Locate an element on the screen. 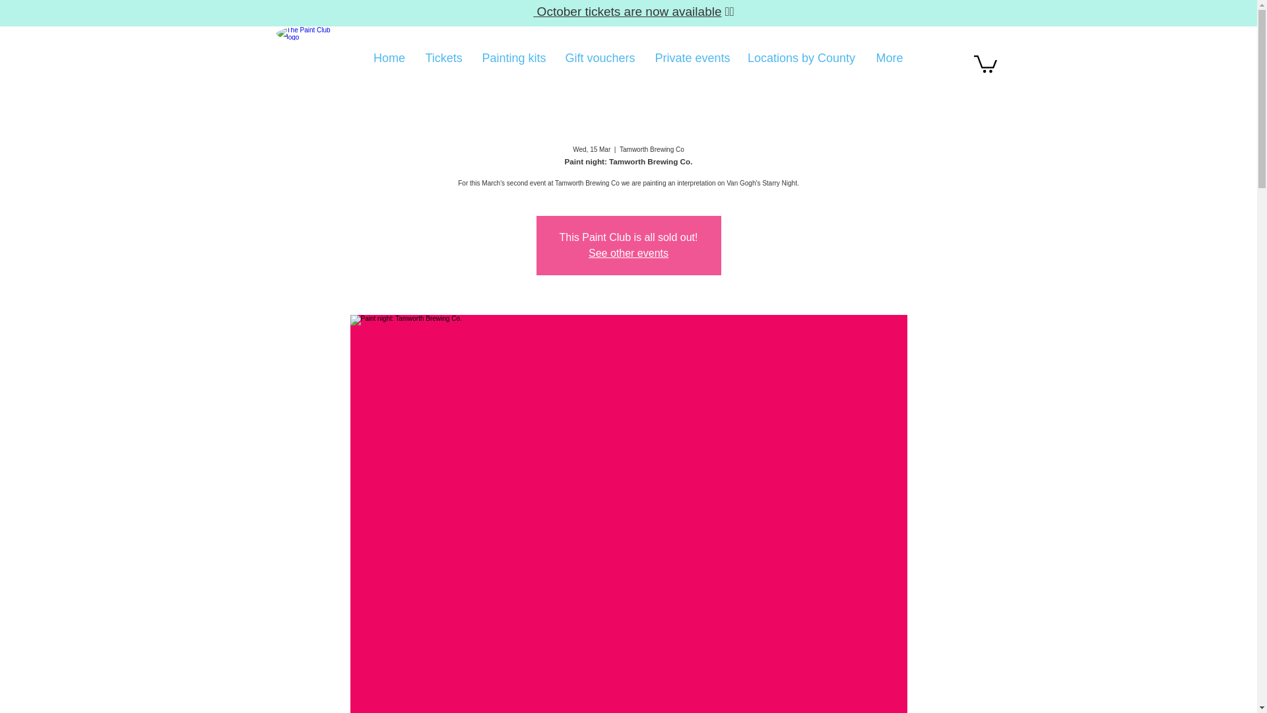 The width and height of the screenshot is (1267, 713). Tickets is located at coordinates (443, 58).